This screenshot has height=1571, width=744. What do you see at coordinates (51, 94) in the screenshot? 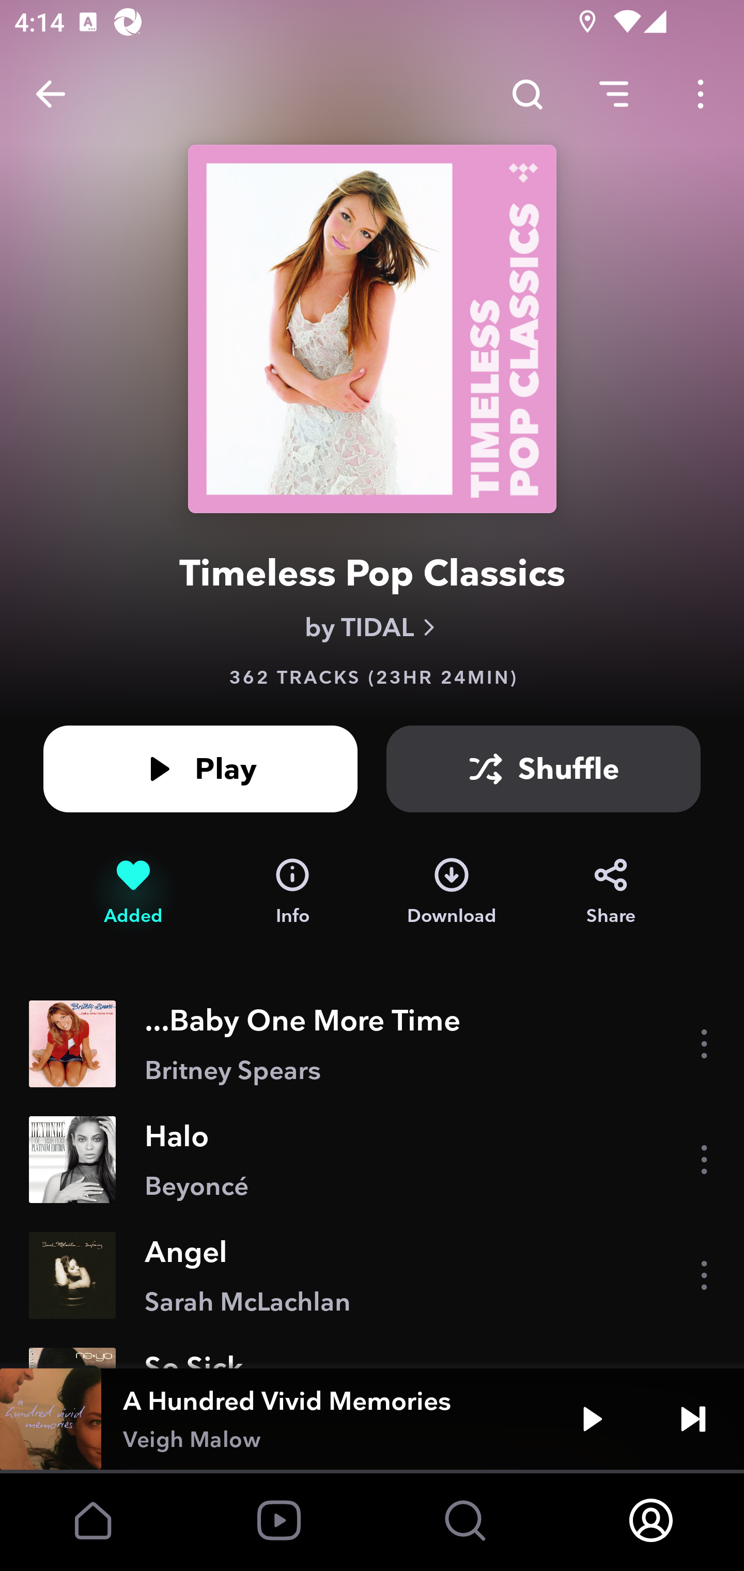
I see `Back` at bounding box center [51, 94].